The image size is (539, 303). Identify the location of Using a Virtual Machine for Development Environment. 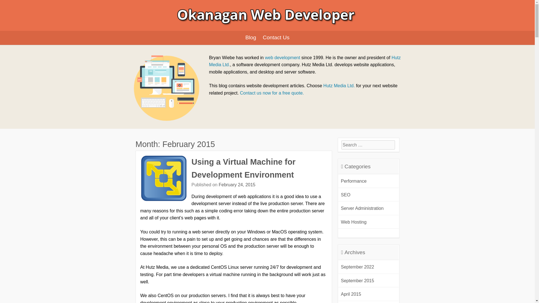
(243, 168).